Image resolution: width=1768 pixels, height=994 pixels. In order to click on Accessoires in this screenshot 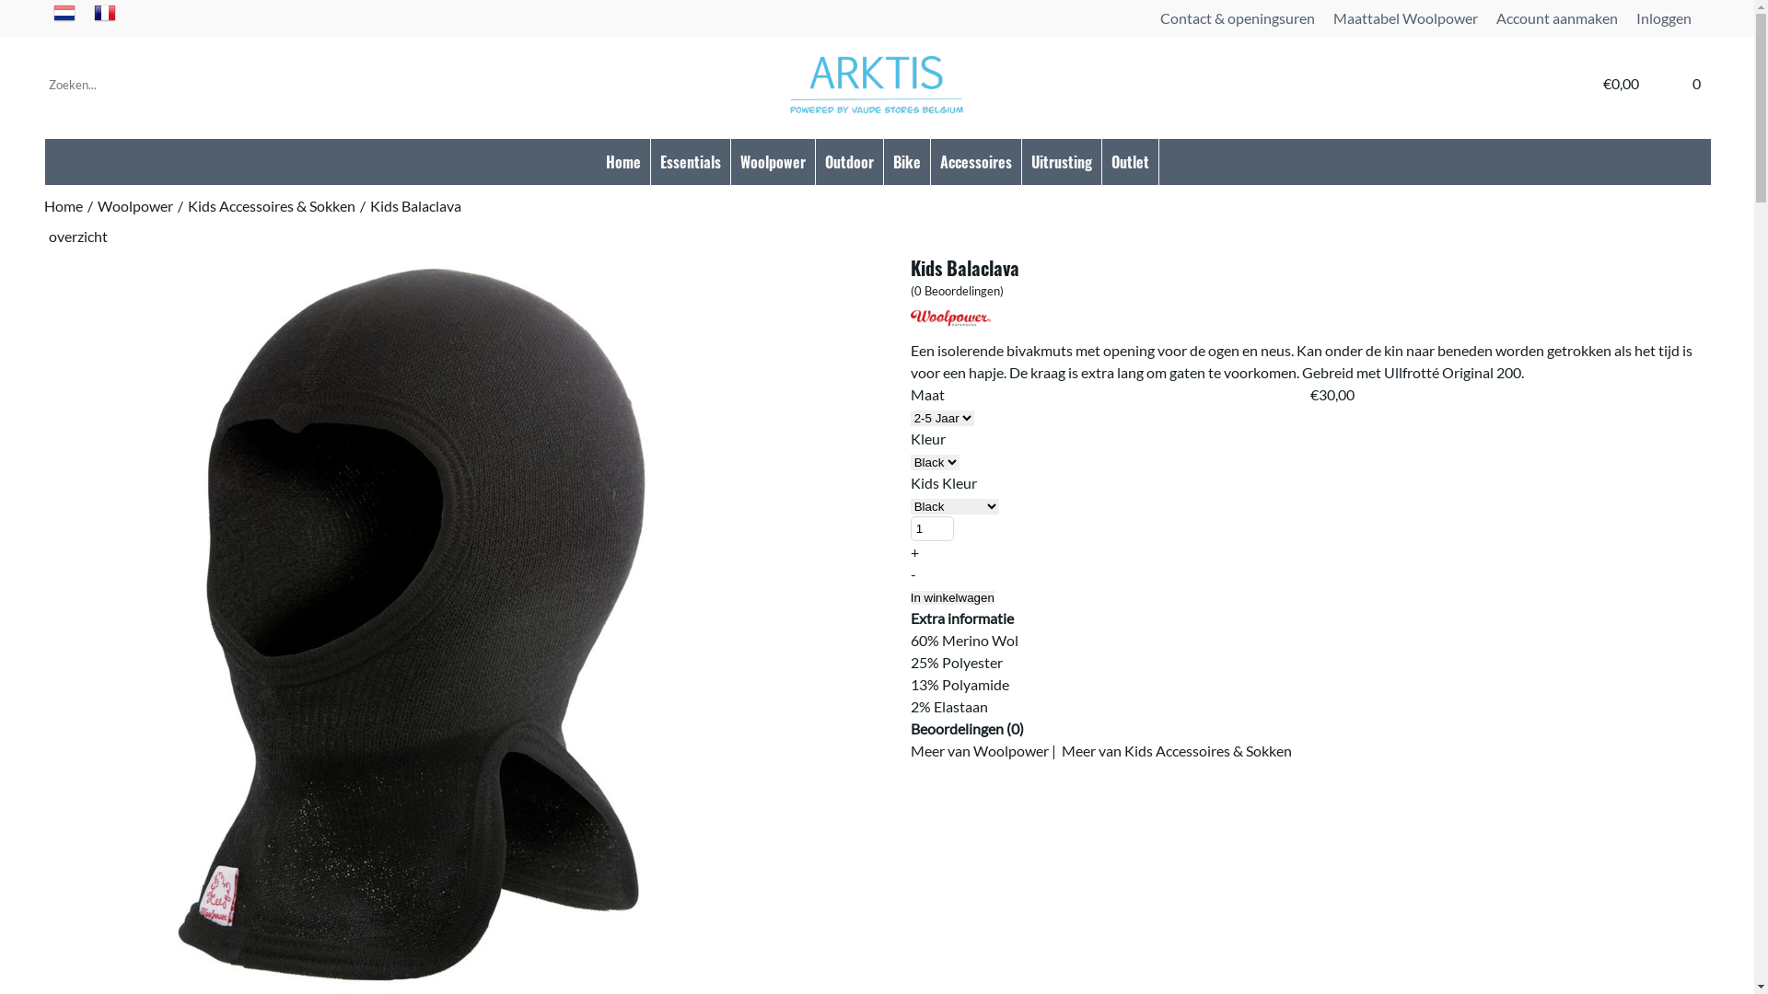, I will do `click(976, 162)`.